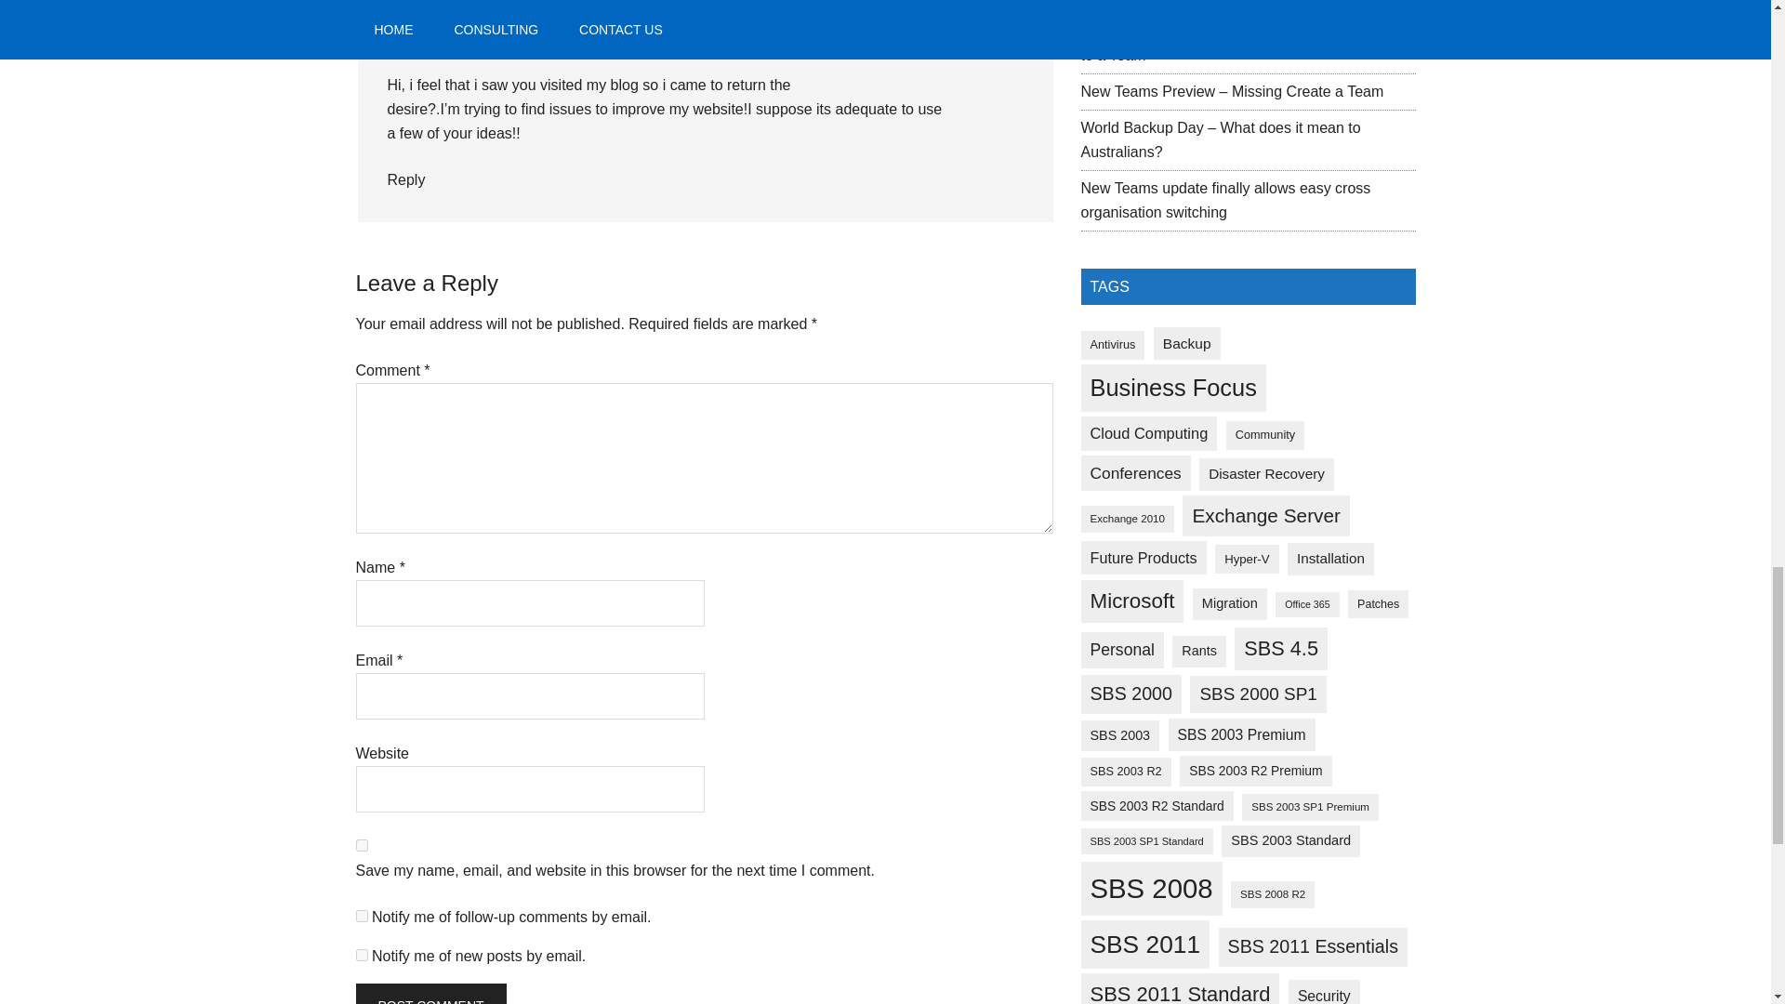  I want to click on June 8, 2014 at 11:20 pm, so click(532, 38).